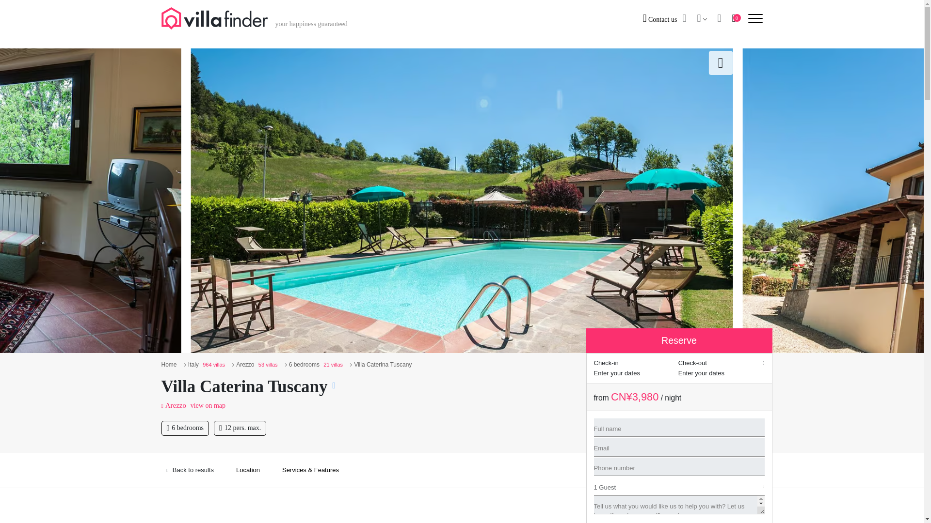 The width and height of the screenshot is (931, 523). Describe the element at coordinates (659, 19) in the screenshot. I see `Contact us` at that location.